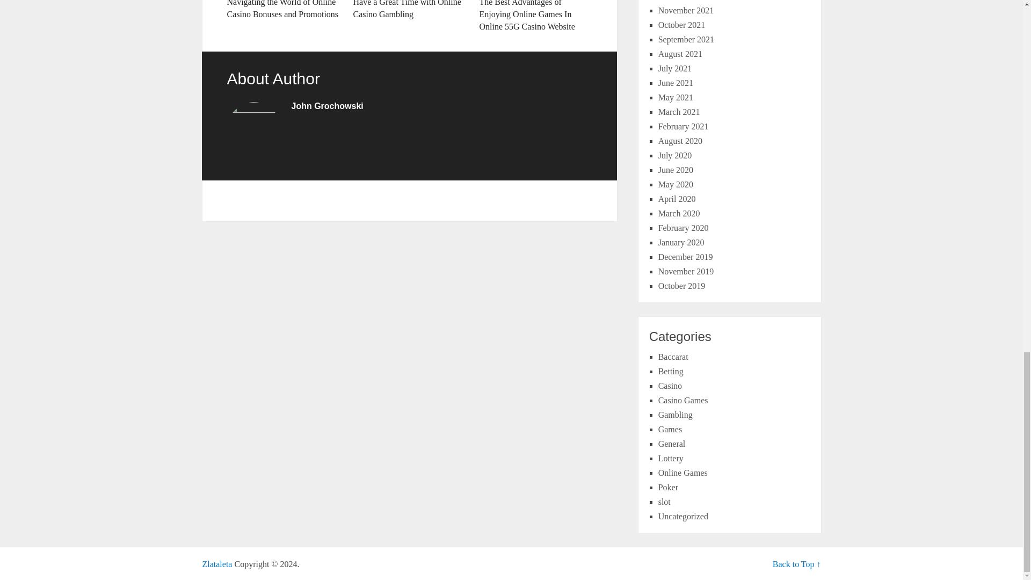  What do you see at coordinates (282, 10) in the screenshot?
I see `Navigating the World of Online Casino Bonuses and Promotions` at bounding box center [282, 10].